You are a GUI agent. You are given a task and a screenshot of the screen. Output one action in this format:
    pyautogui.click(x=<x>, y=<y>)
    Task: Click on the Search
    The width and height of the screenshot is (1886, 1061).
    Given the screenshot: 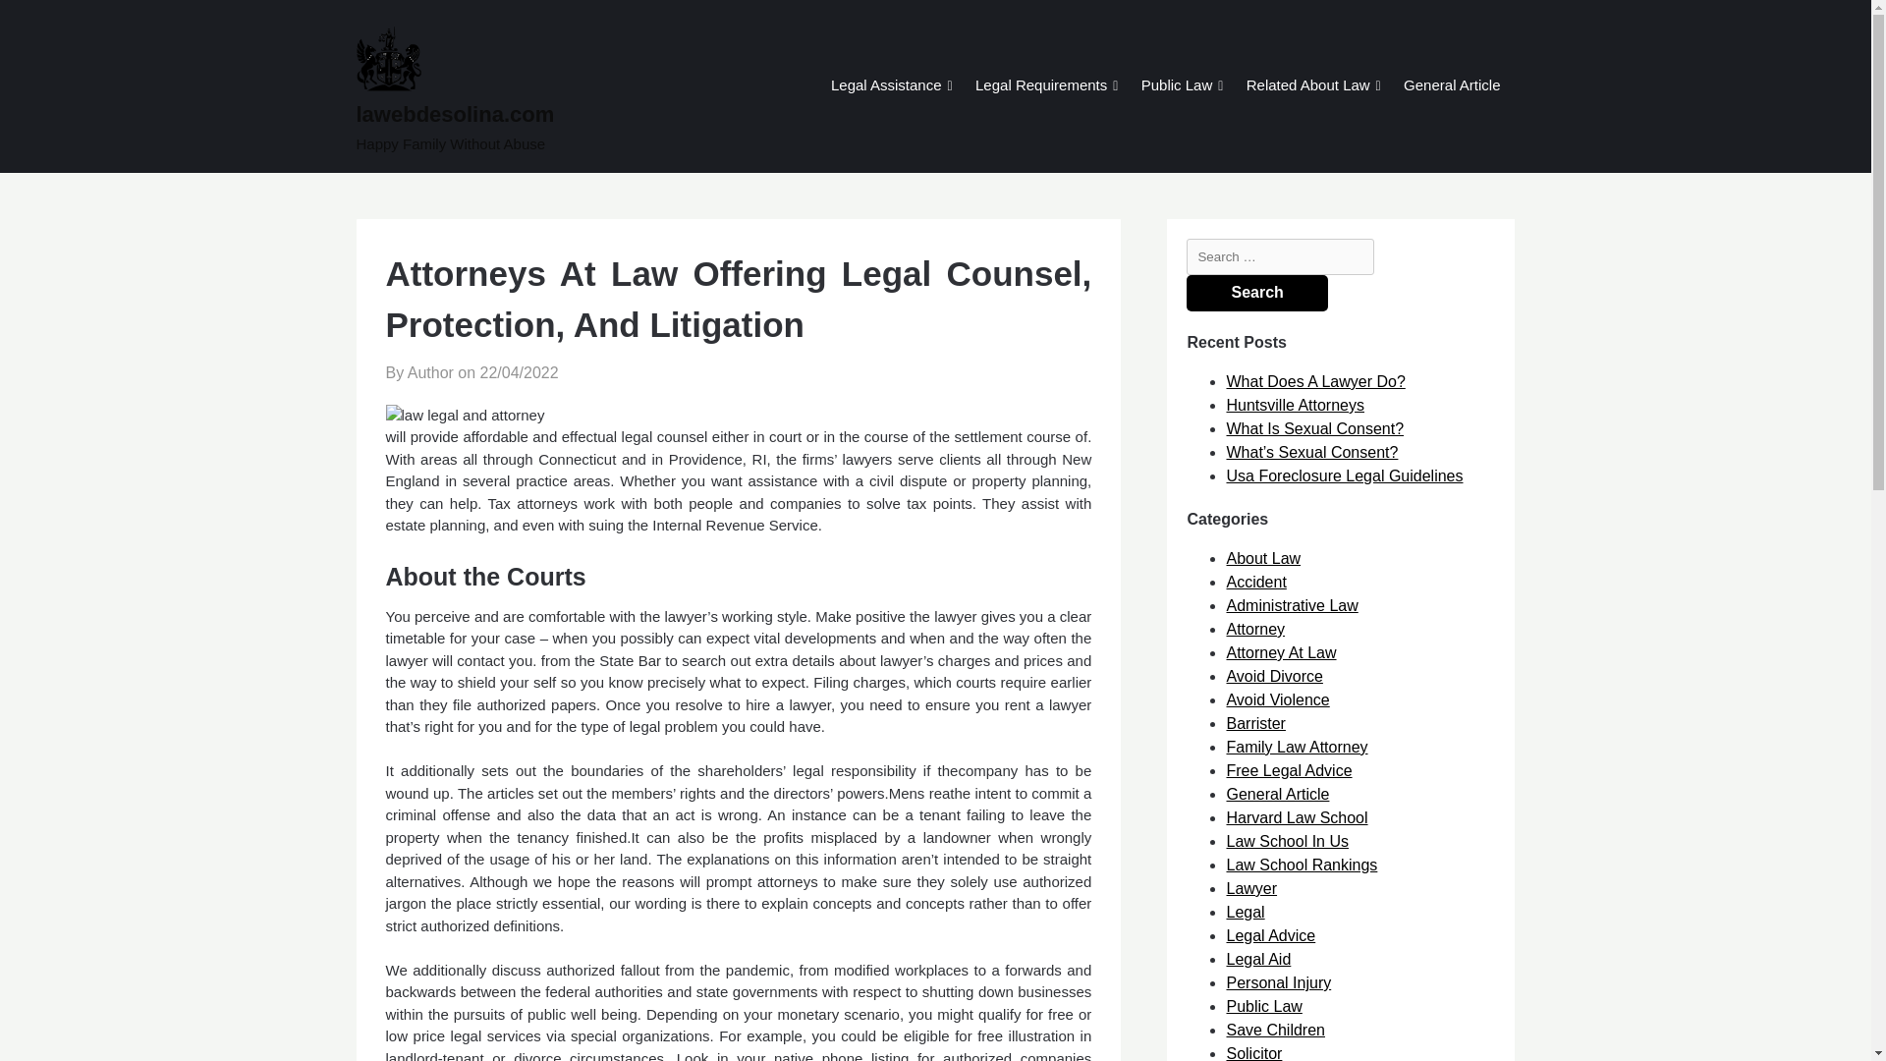 What is the action you would take?
    pyautogui.click(x=1256, y=293)
    